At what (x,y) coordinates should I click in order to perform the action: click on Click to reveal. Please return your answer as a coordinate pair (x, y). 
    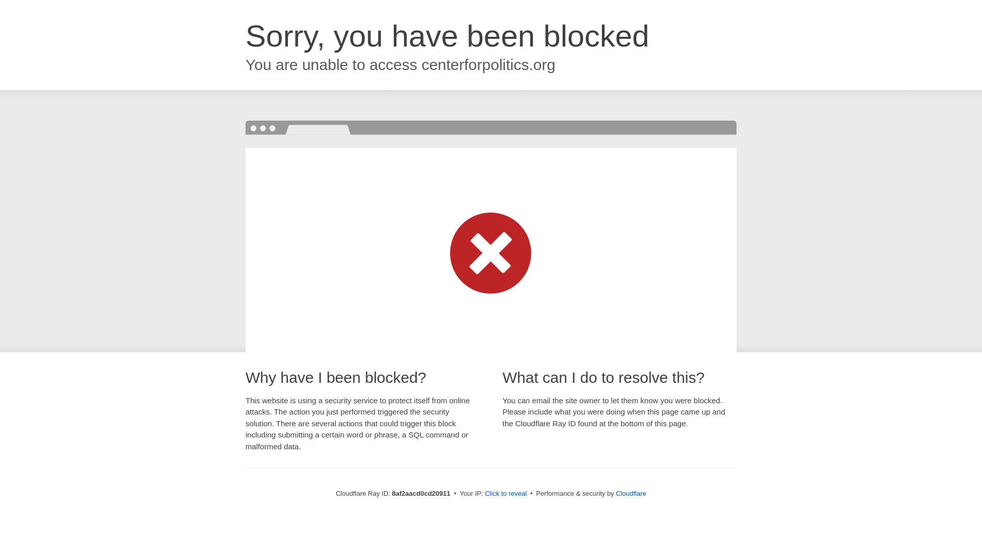
    Looking at the image, I should click on (505, 494).